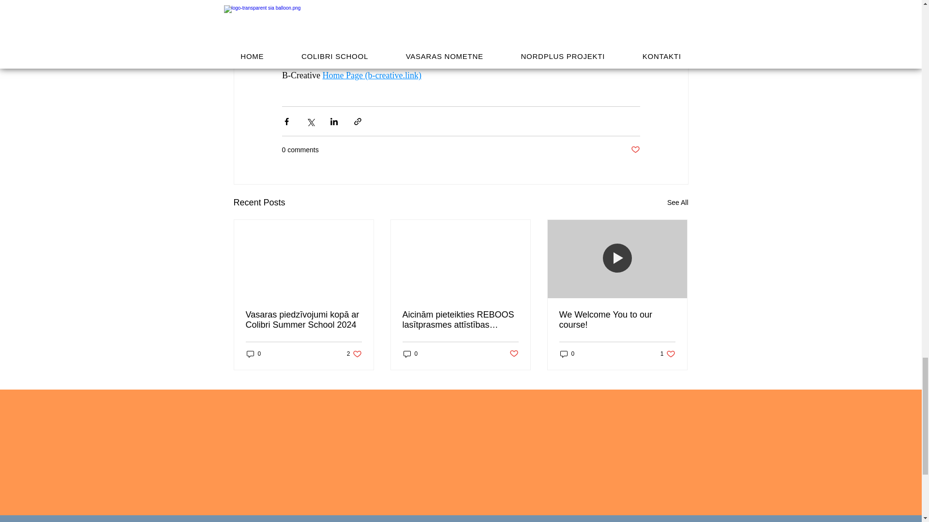  What do you see at coordinates (461, 55) in the screenshot?
I see `Back` at bounding box center [461, 55].